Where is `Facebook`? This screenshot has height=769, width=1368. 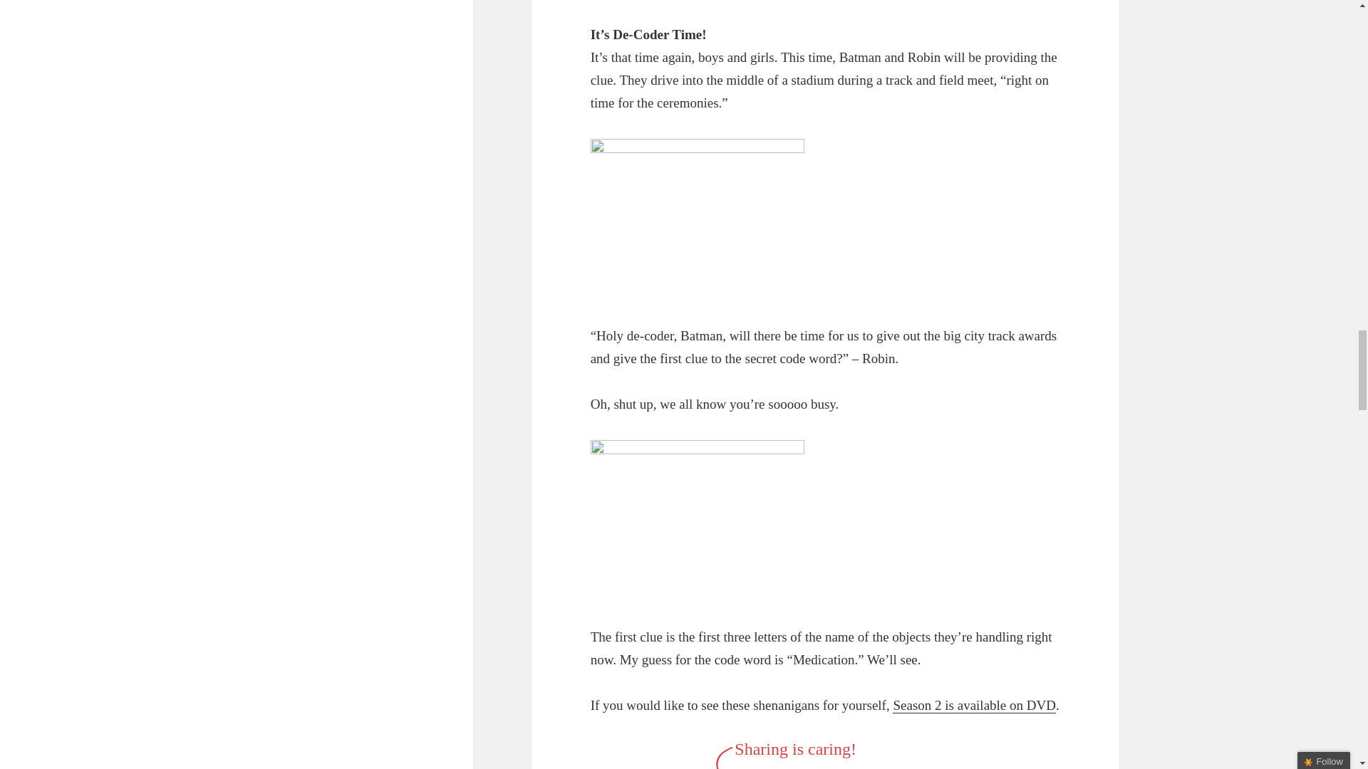
Facebook is located at coordinates (752, 763).